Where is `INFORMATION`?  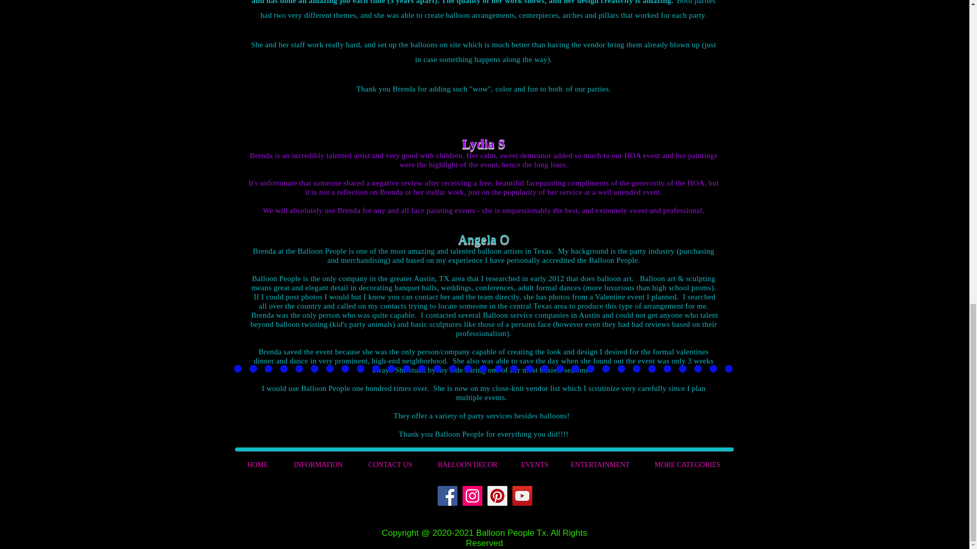 INFORMATION is located at coordinates (318, 465).